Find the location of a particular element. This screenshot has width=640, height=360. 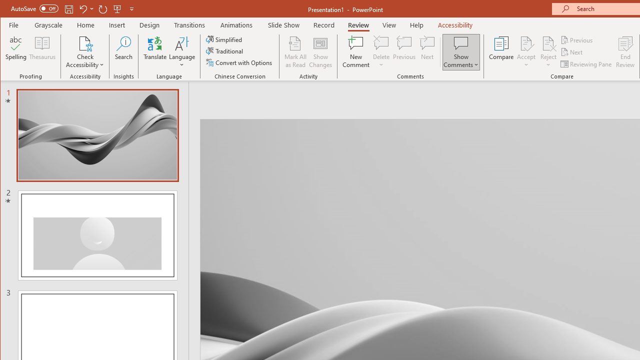

Help is located at coordinates (417, 25).